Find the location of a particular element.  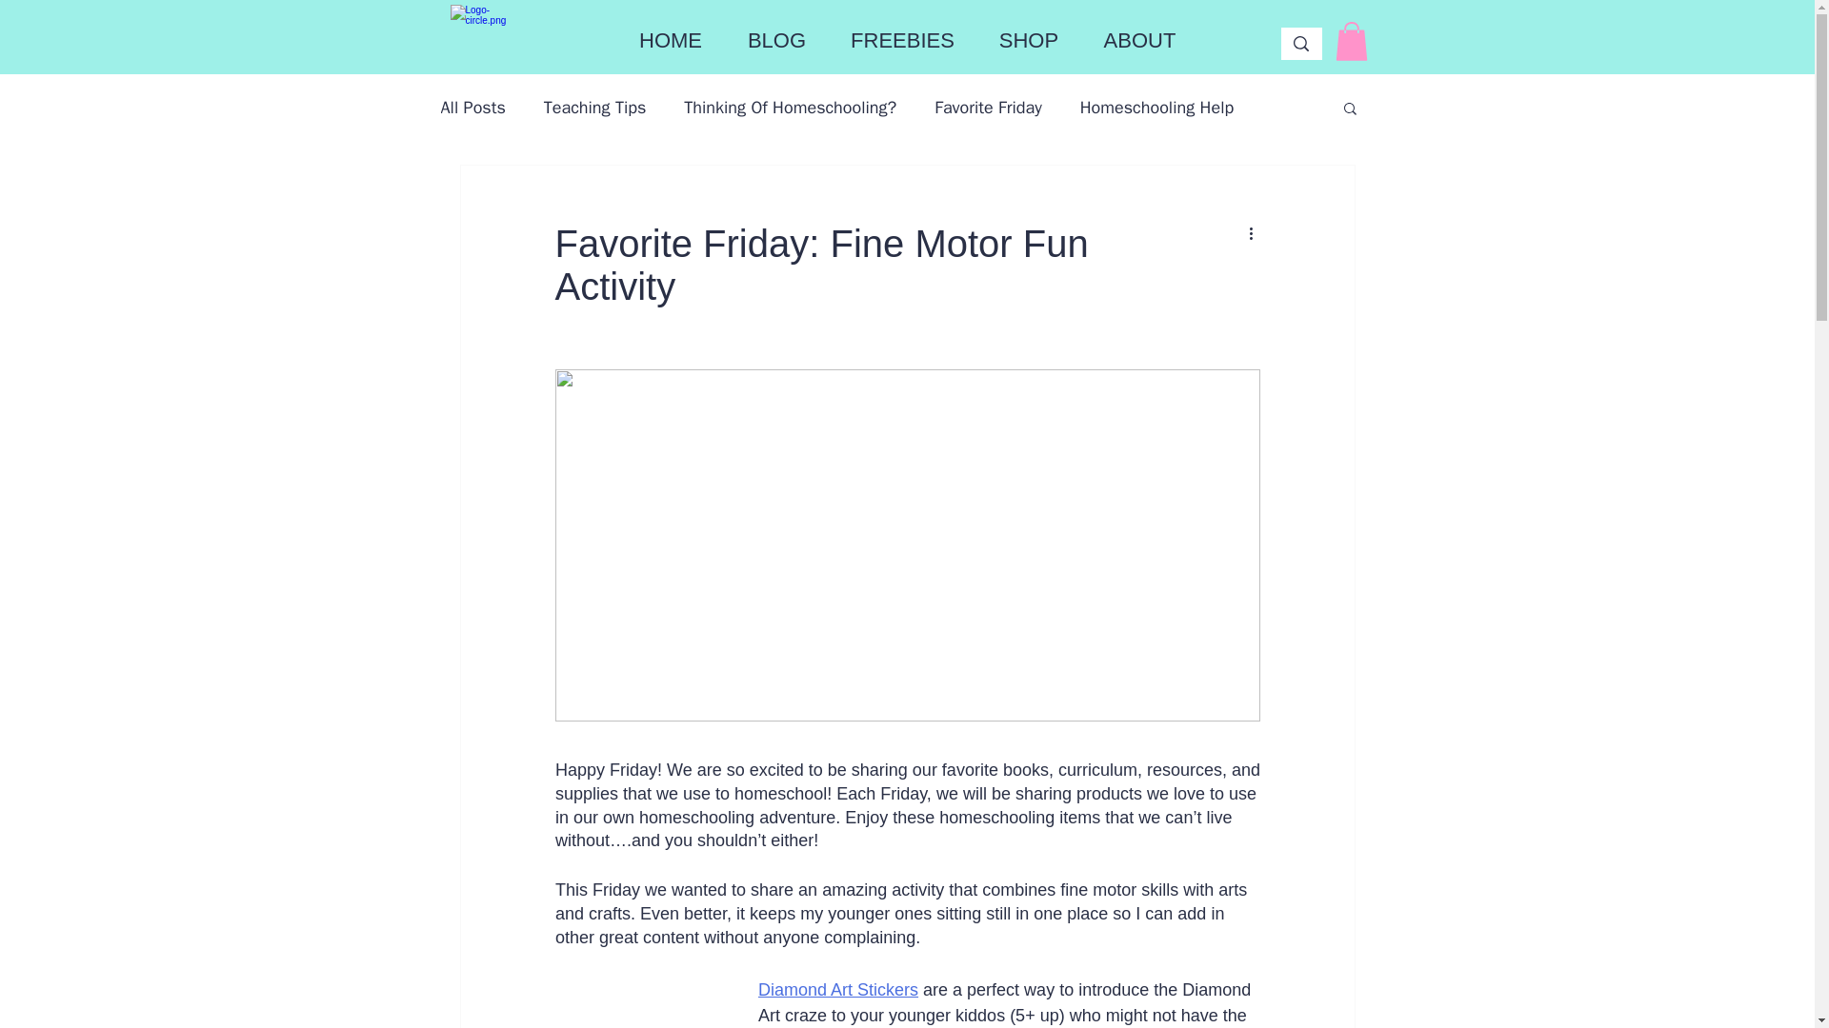

FREEBIES is located at coordinates (902, 40).